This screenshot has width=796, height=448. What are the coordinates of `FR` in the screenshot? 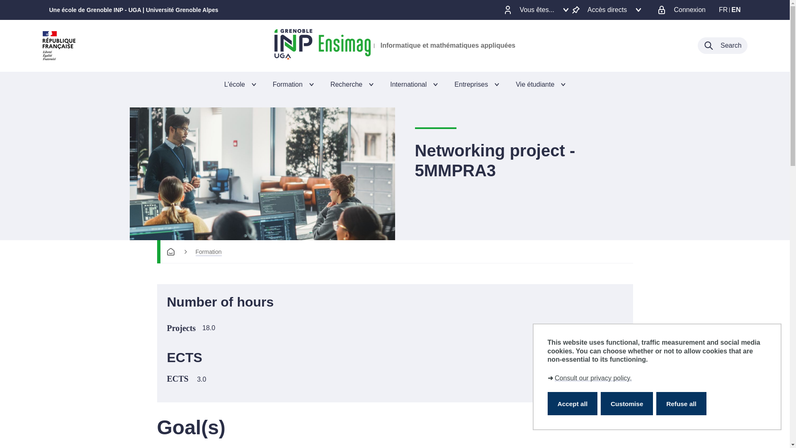 It's located at (723, 10).